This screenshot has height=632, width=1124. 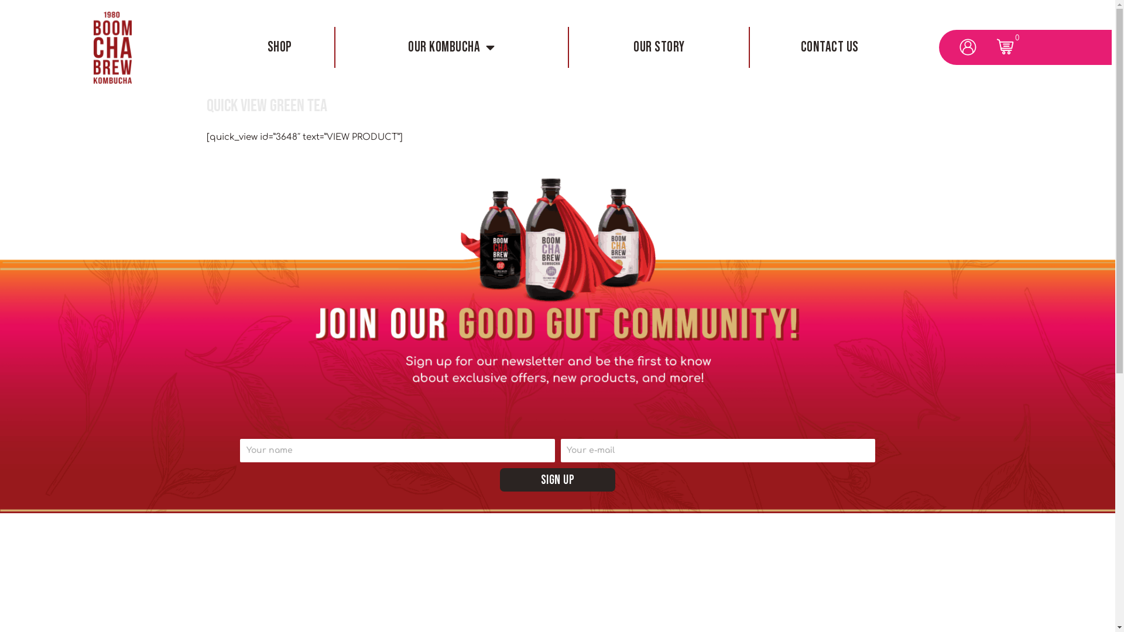 I want to click on SHOP, so click(x=280, y=47).